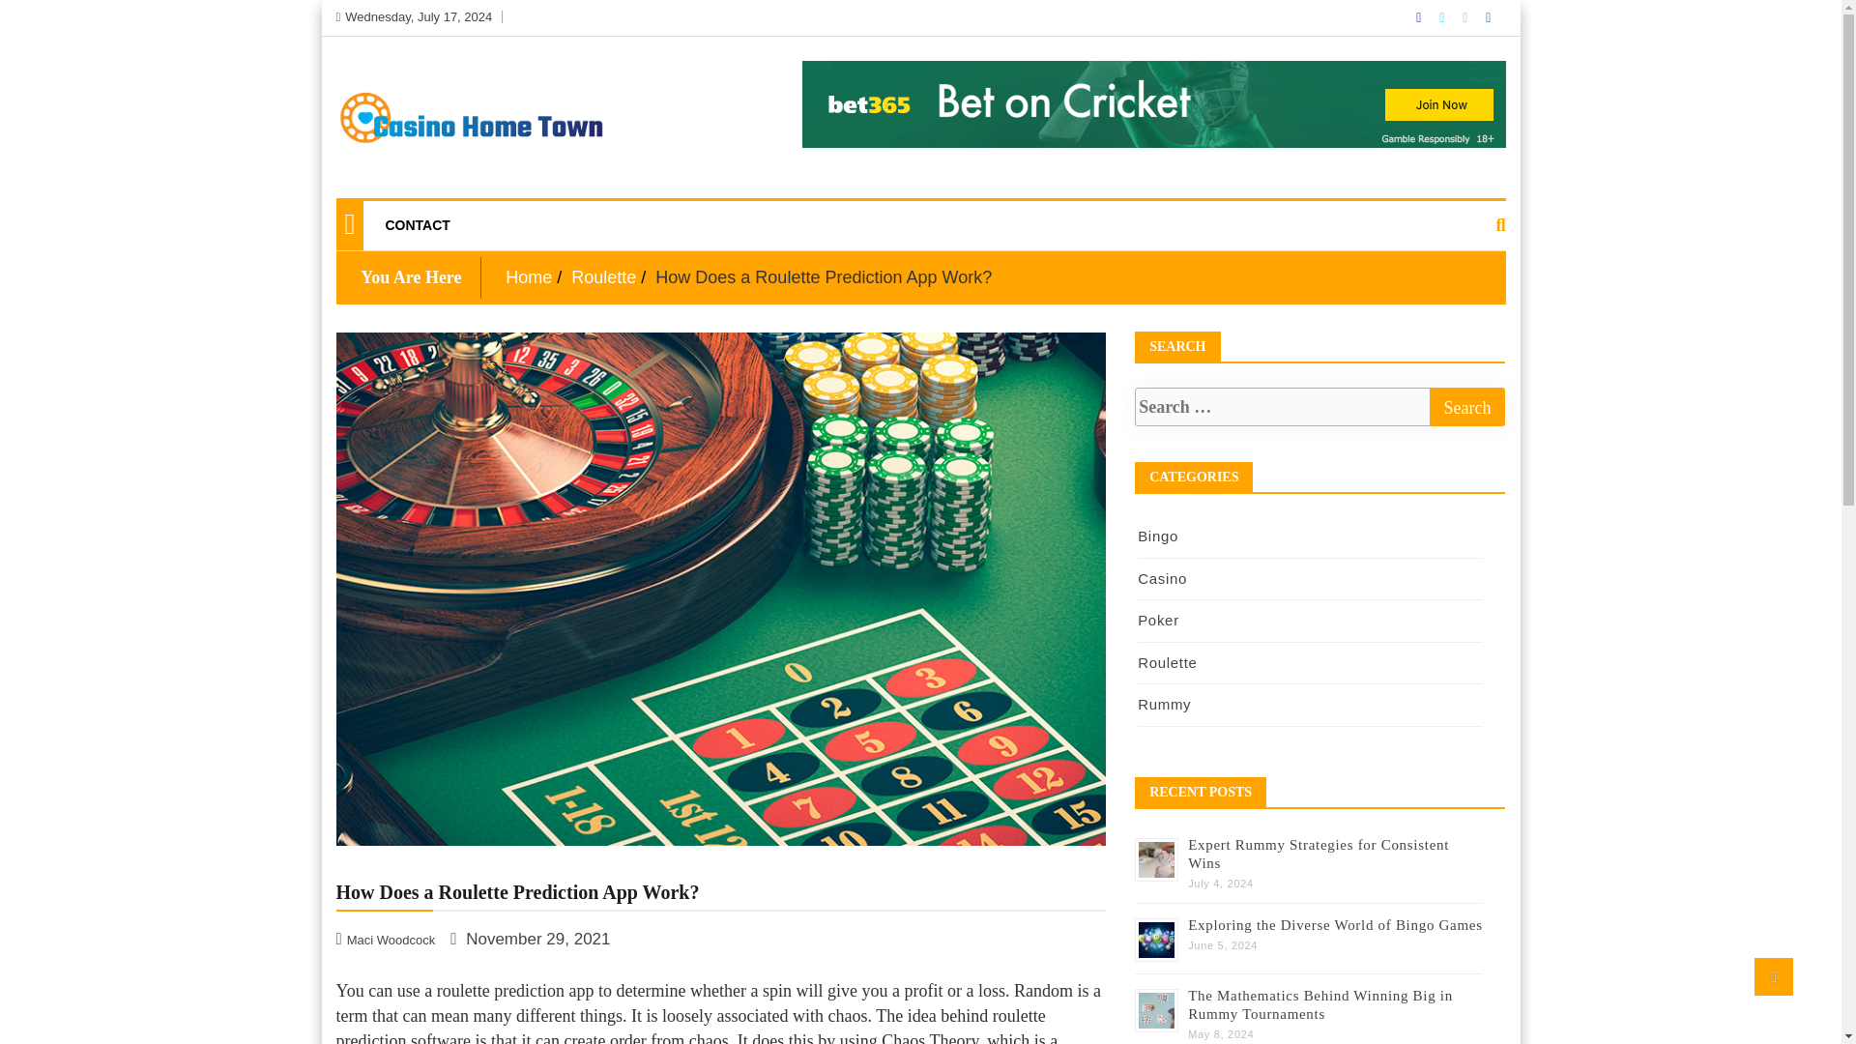 The width and height of the screenshot is (1856, 1044). What do you see at coordinates (1466, 16) in the screenshot?
I see `Instagram` at bounding box center [1466, 16].